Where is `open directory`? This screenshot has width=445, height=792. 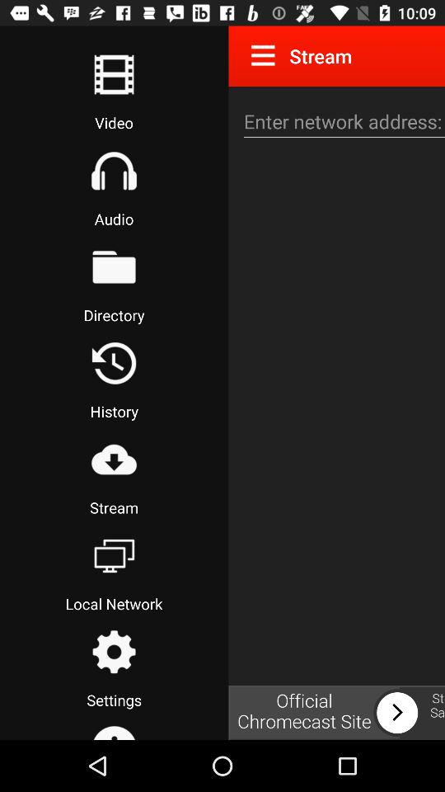
open directory is located at coordinates (114, 266).